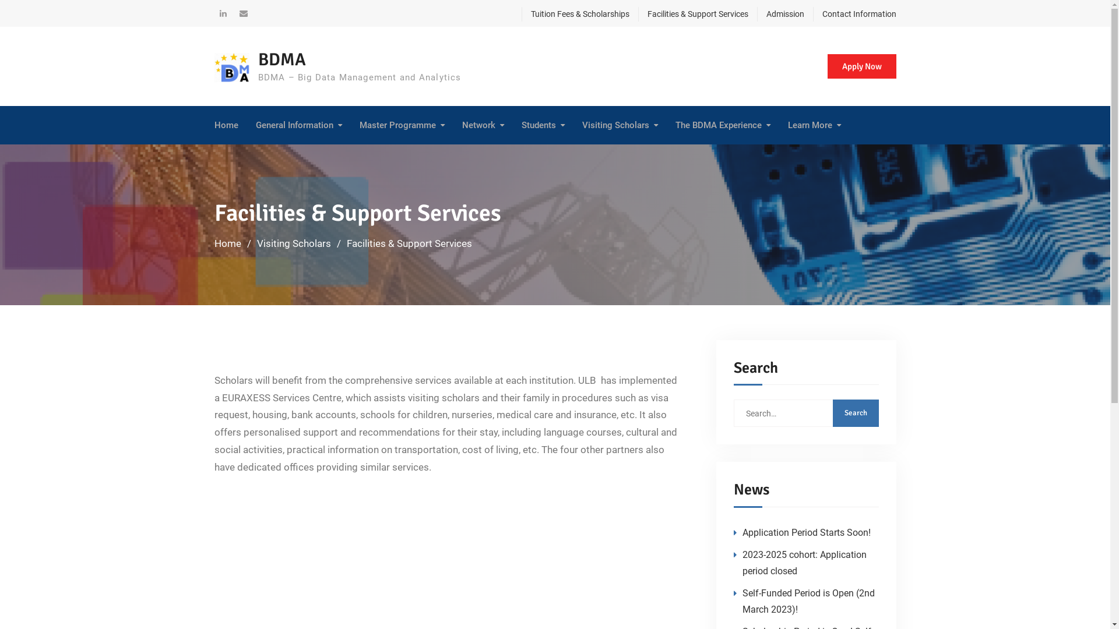 The height and width of the screenshot is (629, 1119). Describe the element at coordinates (312, 156) in the screenshot. I see `Legal Notice` at that location.